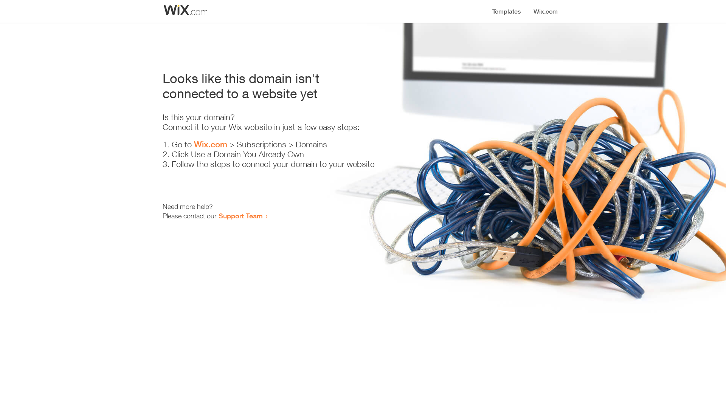 This screenshot has width=726, height=408. Describe the element at coordinates (240, 216) in the screenshot. I see `Support Team` at that location.